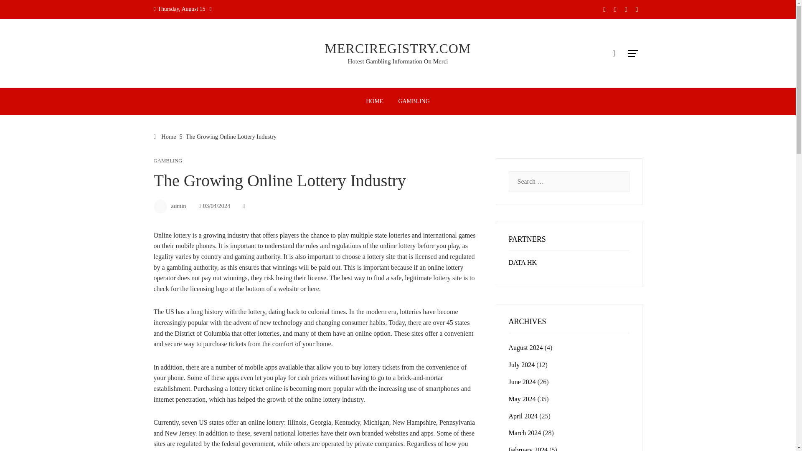 Image resolution: width=802 pixels, height=451 pixels. I want to click on Search, so click(20, 10).